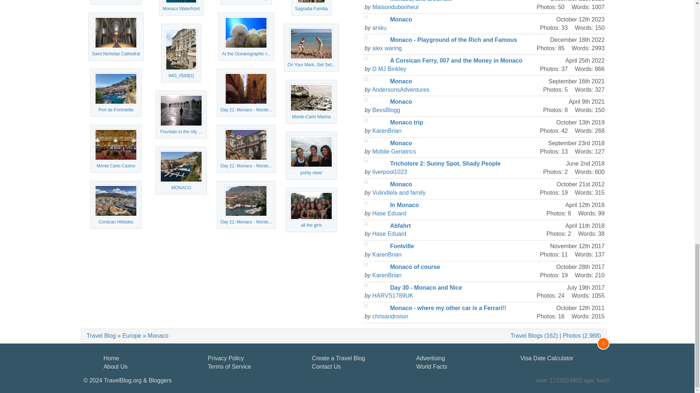  I want to click on Corsican Hillsides, so click(116, 201).